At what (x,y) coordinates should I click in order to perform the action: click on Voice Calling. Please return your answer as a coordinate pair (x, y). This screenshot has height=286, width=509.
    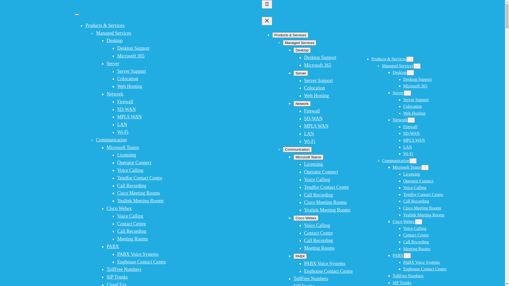
    Looking at the image, I should click on (130, 216).